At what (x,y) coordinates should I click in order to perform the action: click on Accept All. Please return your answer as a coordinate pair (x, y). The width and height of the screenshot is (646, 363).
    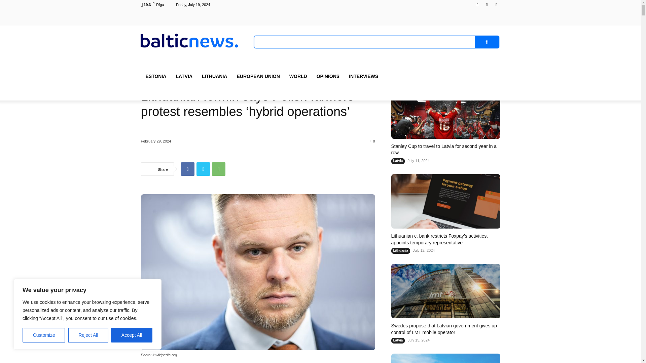
    Looking at the image, I should click on (132, 335).